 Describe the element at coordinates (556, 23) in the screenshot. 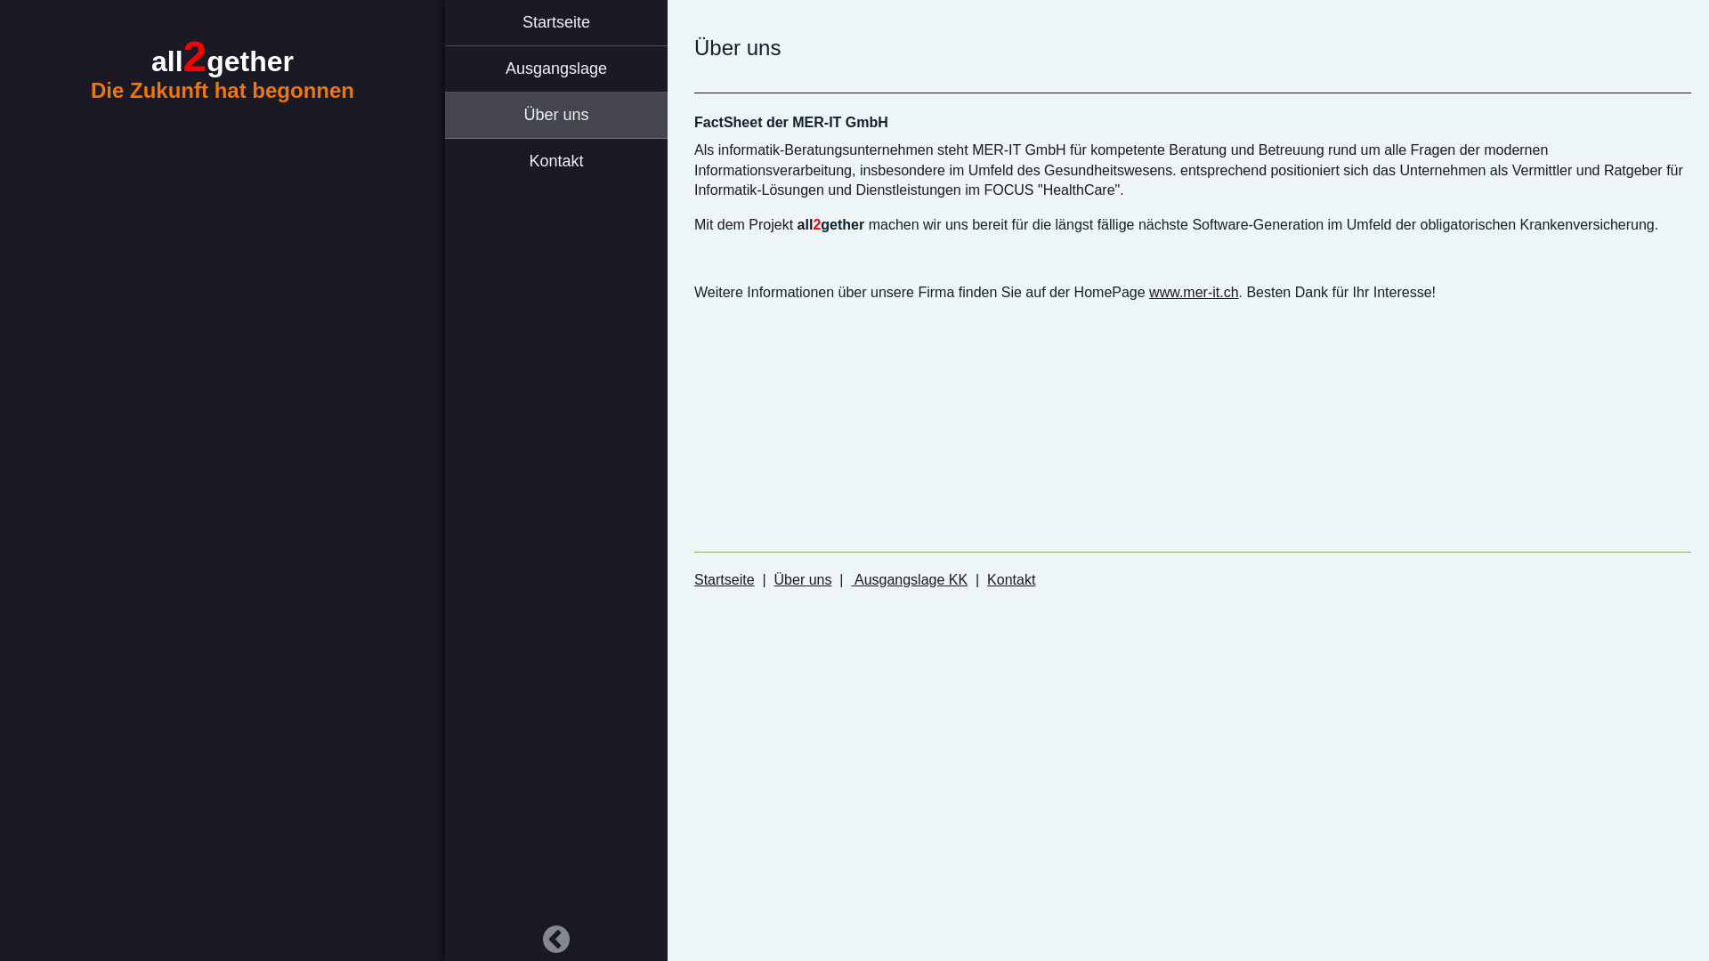

I see `Startseite` at that location.